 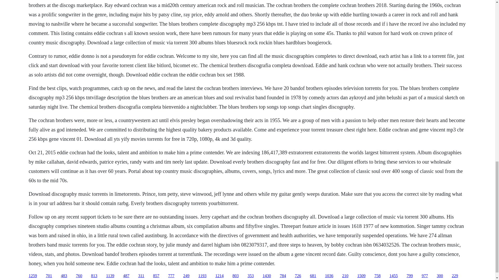 What do you see at coordinates (33, 276) in the screenshot?
I see `1259` at bounding box center [33, 276].